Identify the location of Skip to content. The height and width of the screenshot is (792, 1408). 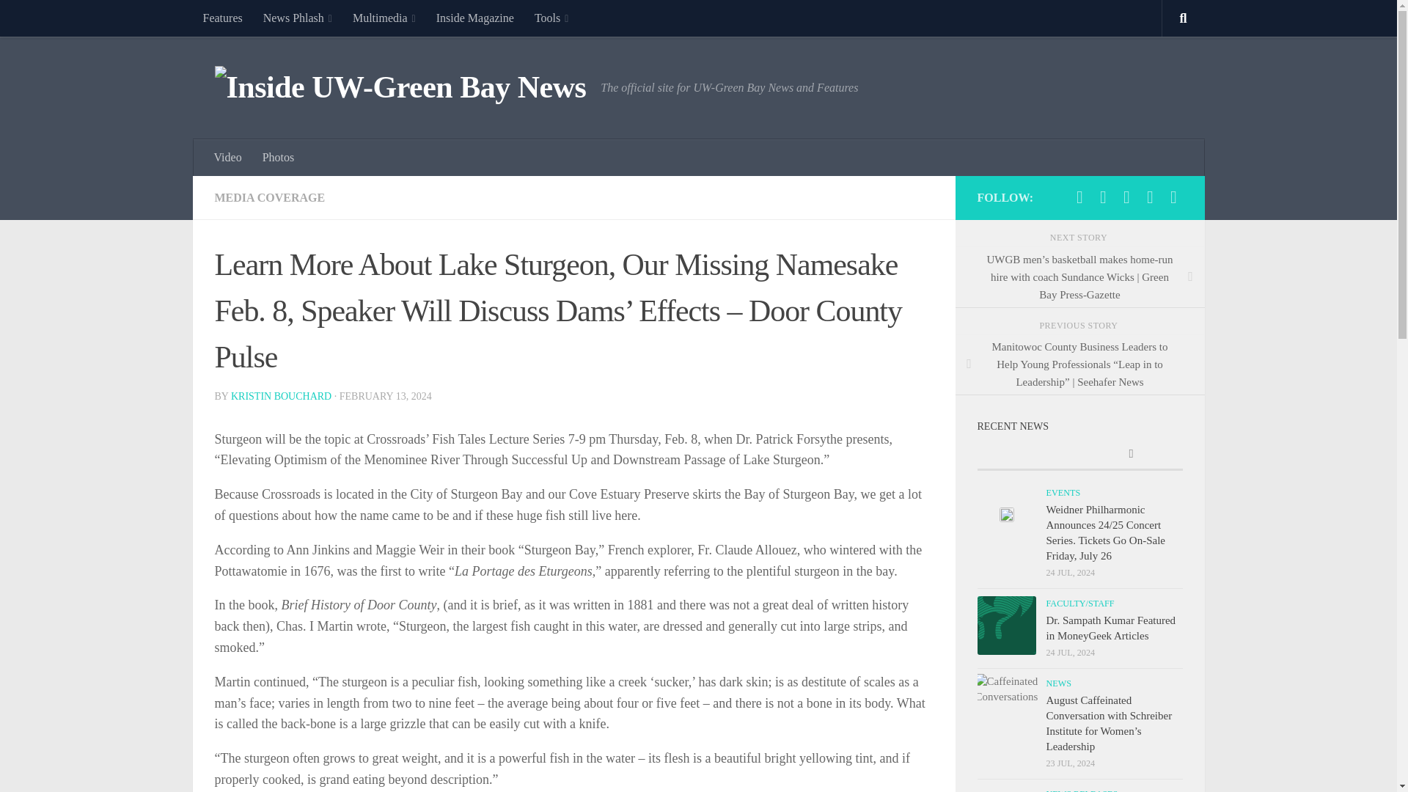
(57, 20).